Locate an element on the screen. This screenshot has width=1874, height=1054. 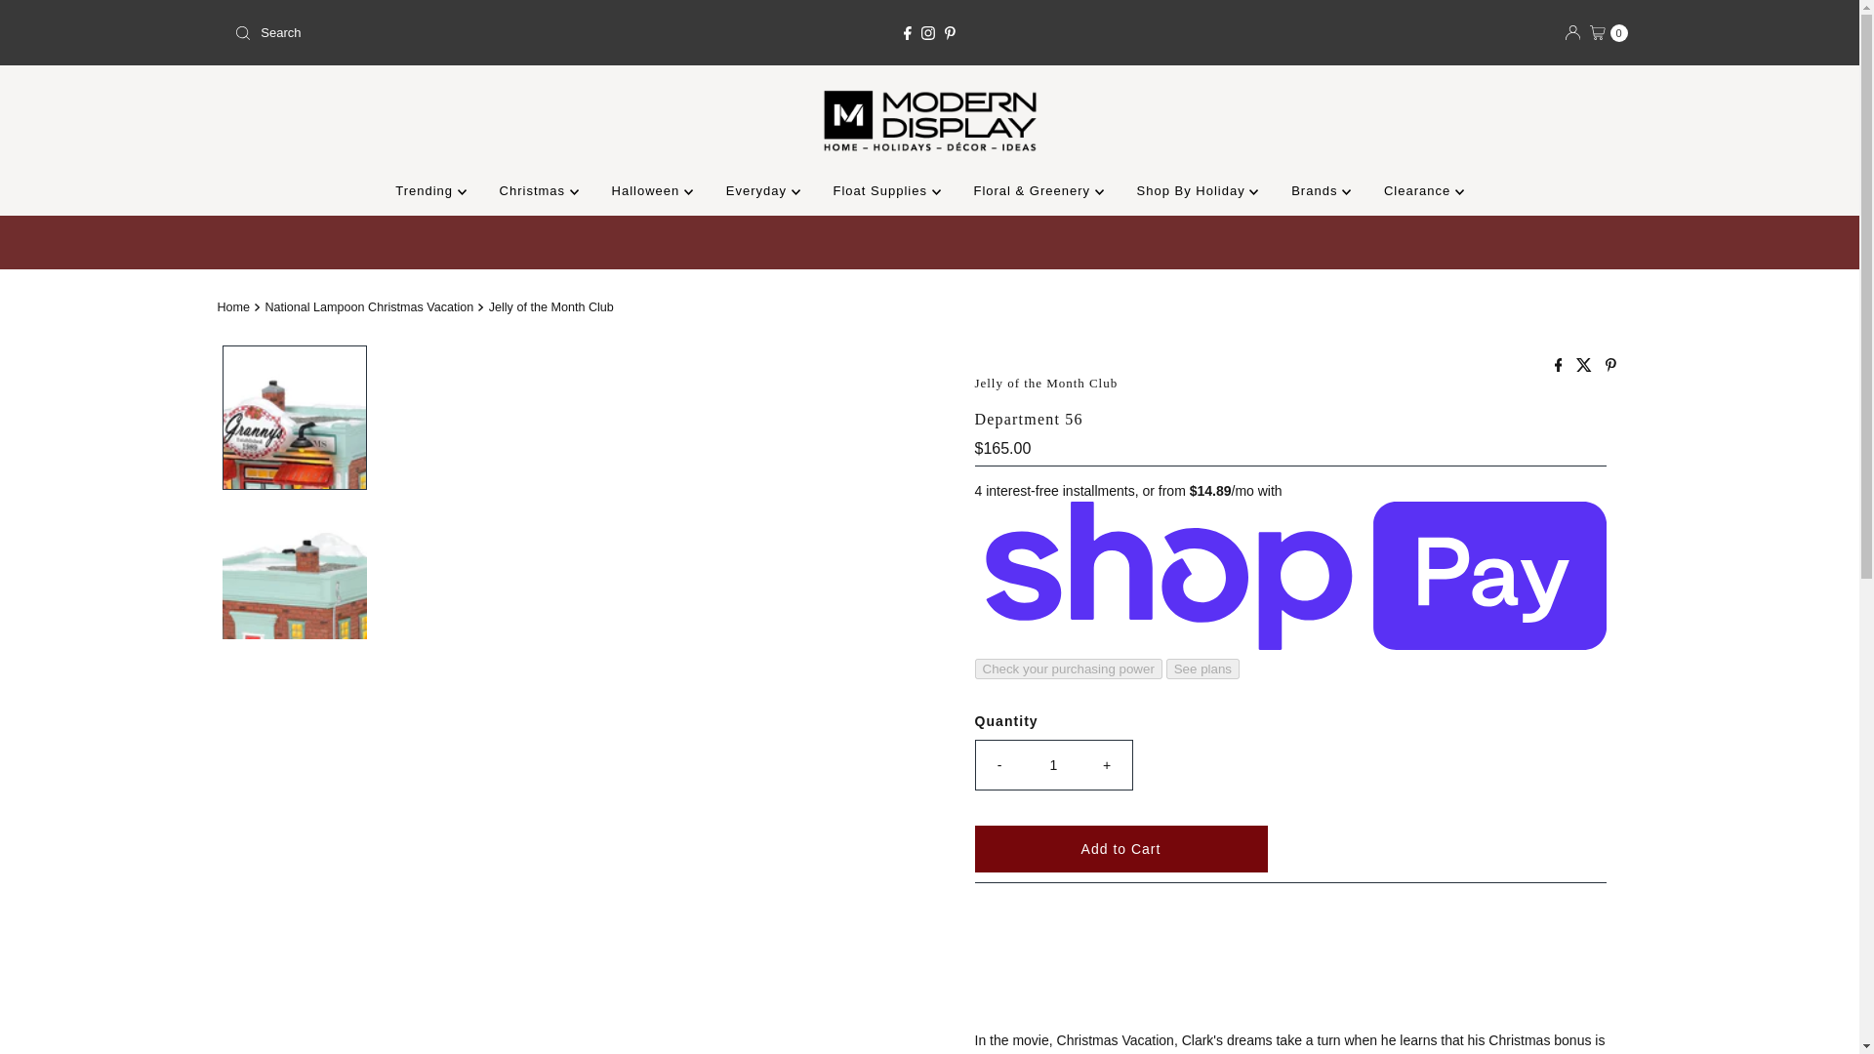
Add to Cart is located at coordinates (1120, 849).